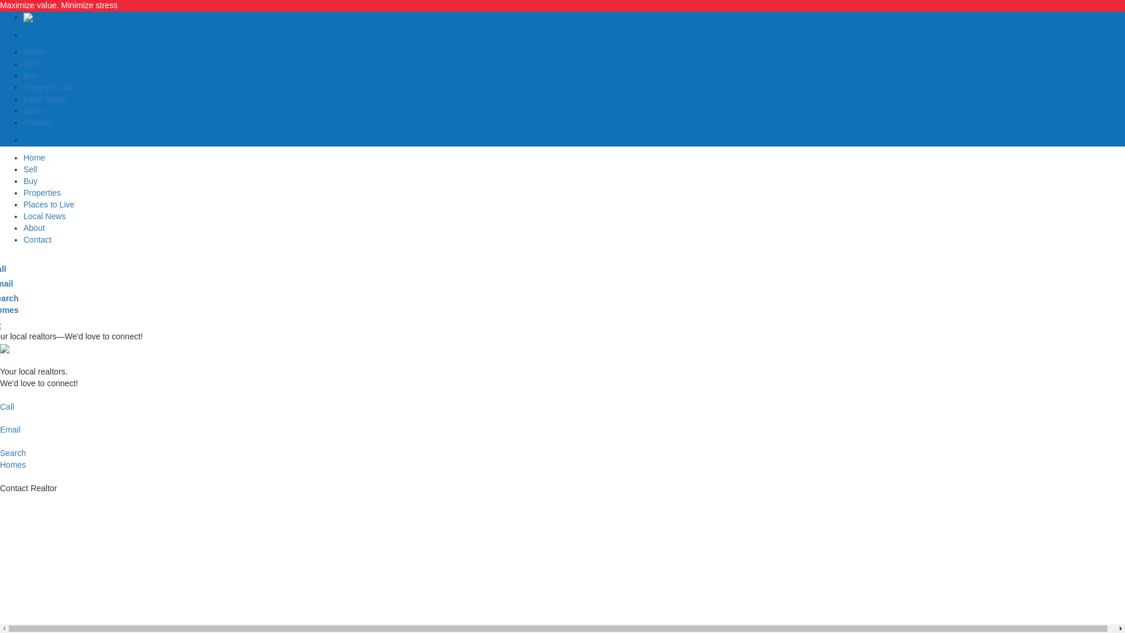 Image resolution: width=1125 pixels, height=633 pixels. I want to click on Sell, so click(34, 52).